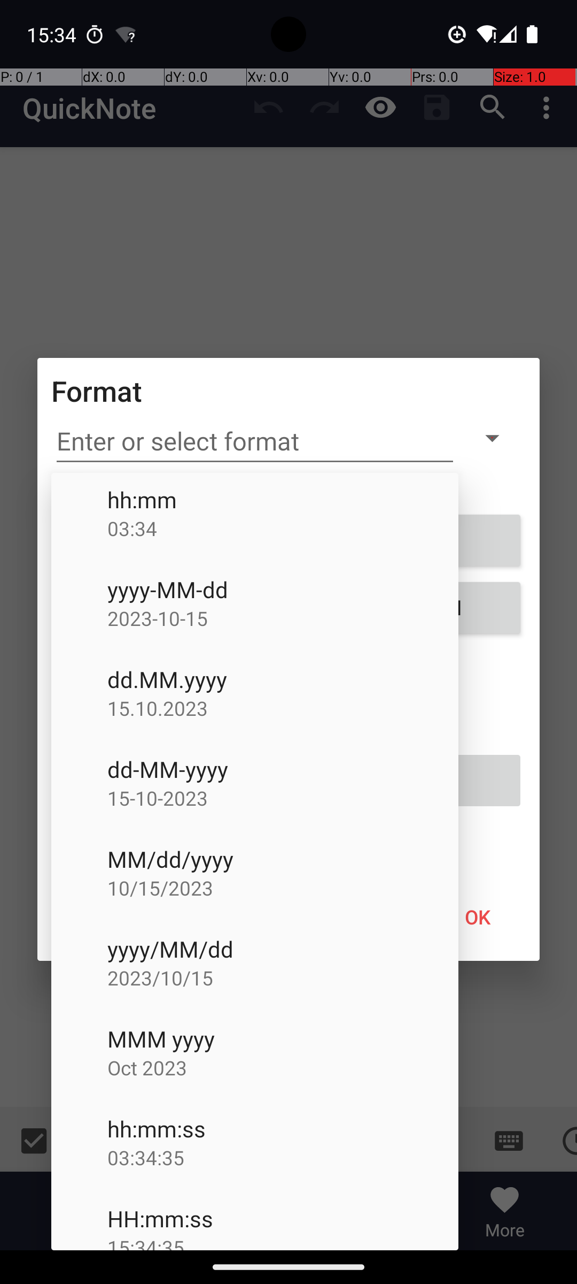 Image resolution: width=577 pixels, height=1284 pixels. Describe the element at coordinates (283, 1068) in the screenshot. I see `Oct 2023` at that location.